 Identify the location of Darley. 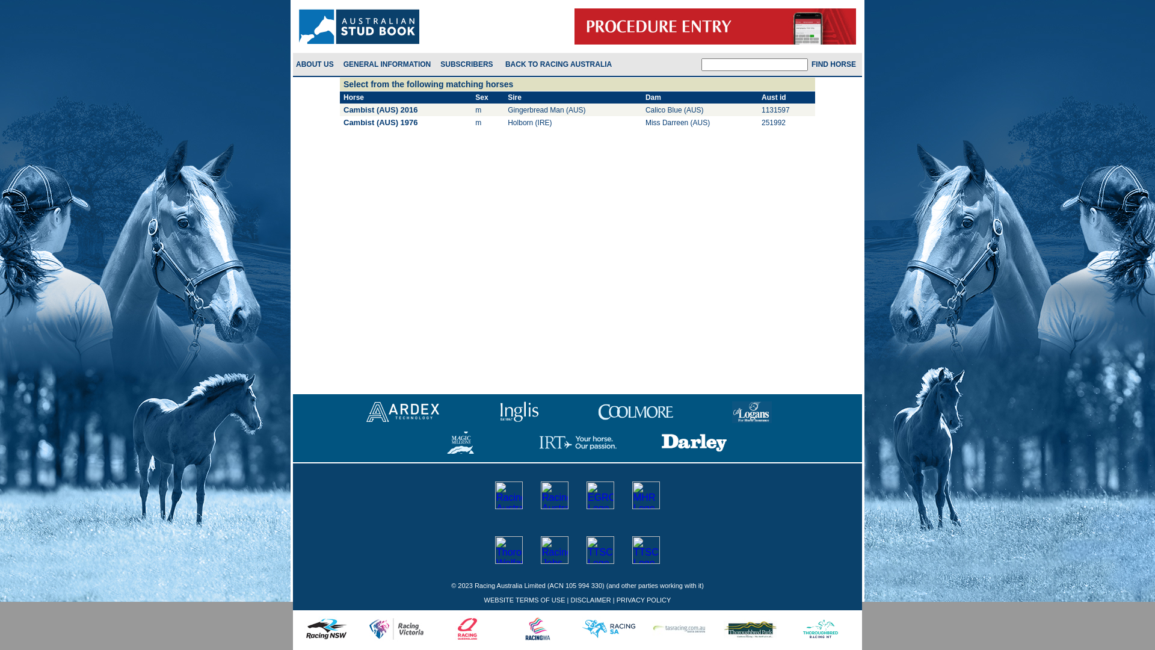
(694, 443).